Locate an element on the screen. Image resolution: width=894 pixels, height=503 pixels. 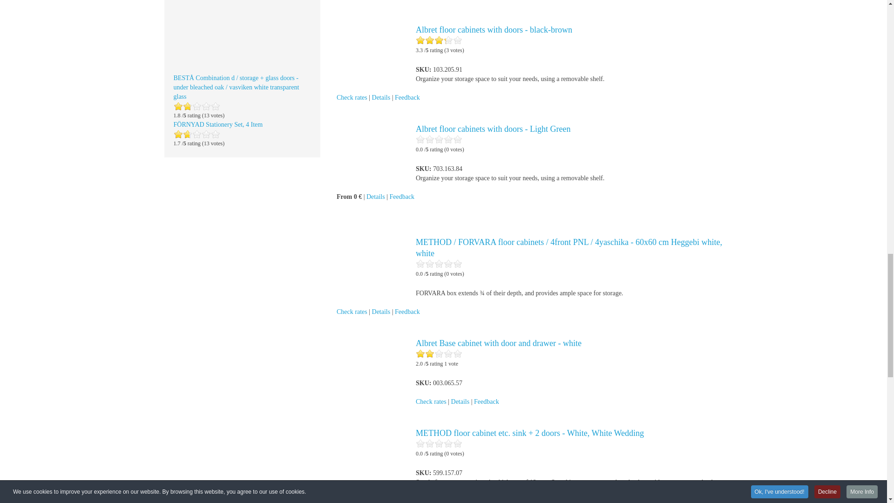
Albret floor cabinets with doors - black-brown is located at coordinates (372, 47).